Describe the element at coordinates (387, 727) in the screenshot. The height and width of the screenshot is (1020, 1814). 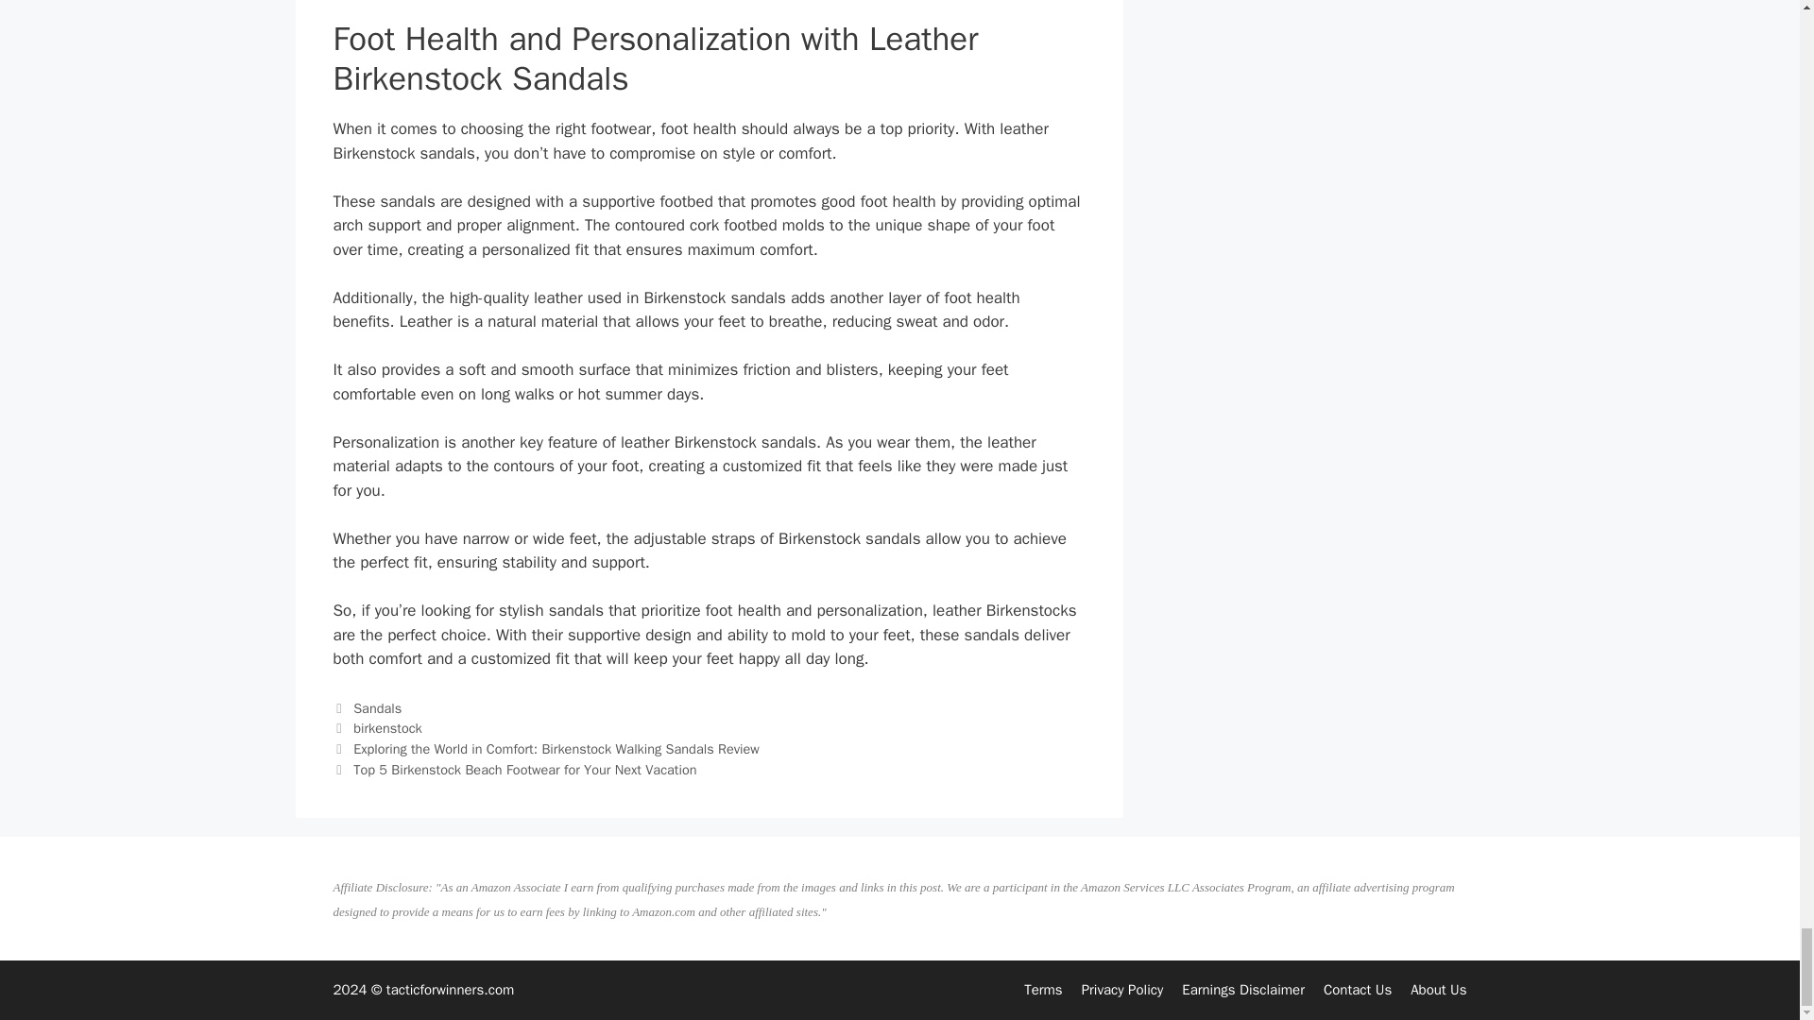
I see `birkenstock` at that location.